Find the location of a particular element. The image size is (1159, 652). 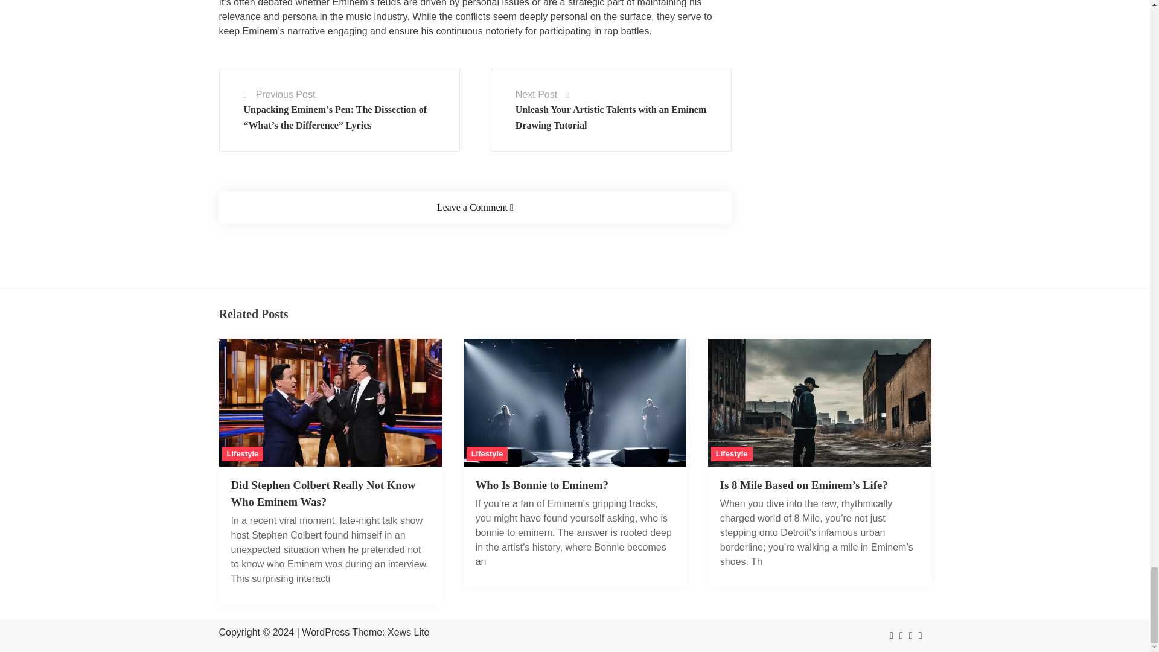

Who Is Bonnie to Eminem? is located at coordinates (542, 485).